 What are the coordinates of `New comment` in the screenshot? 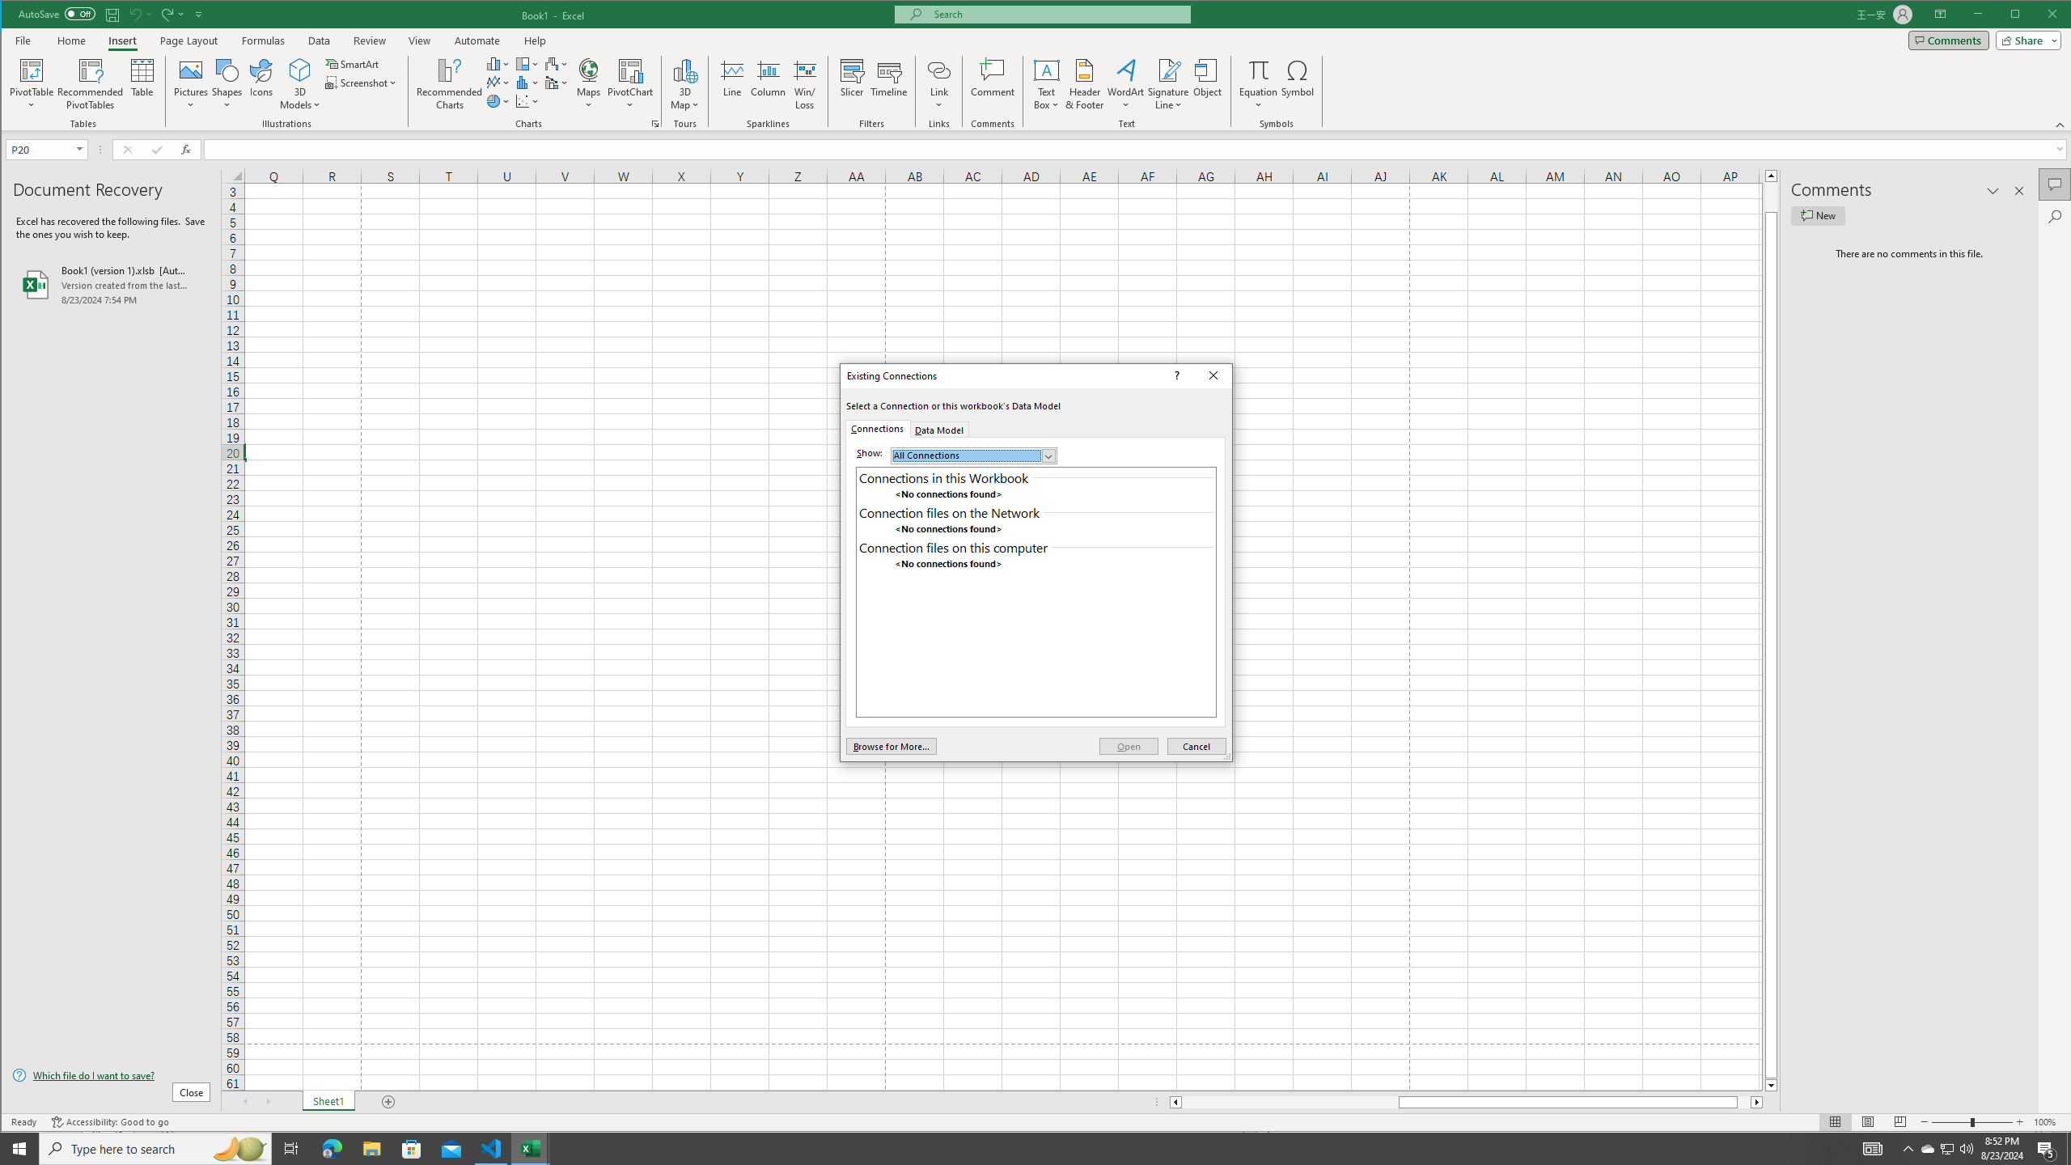 It's located at (1948, 1149).